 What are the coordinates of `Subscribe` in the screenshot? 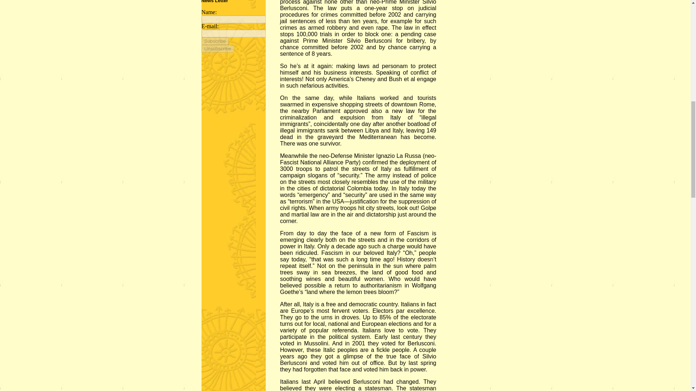 It's located at (217, 49).